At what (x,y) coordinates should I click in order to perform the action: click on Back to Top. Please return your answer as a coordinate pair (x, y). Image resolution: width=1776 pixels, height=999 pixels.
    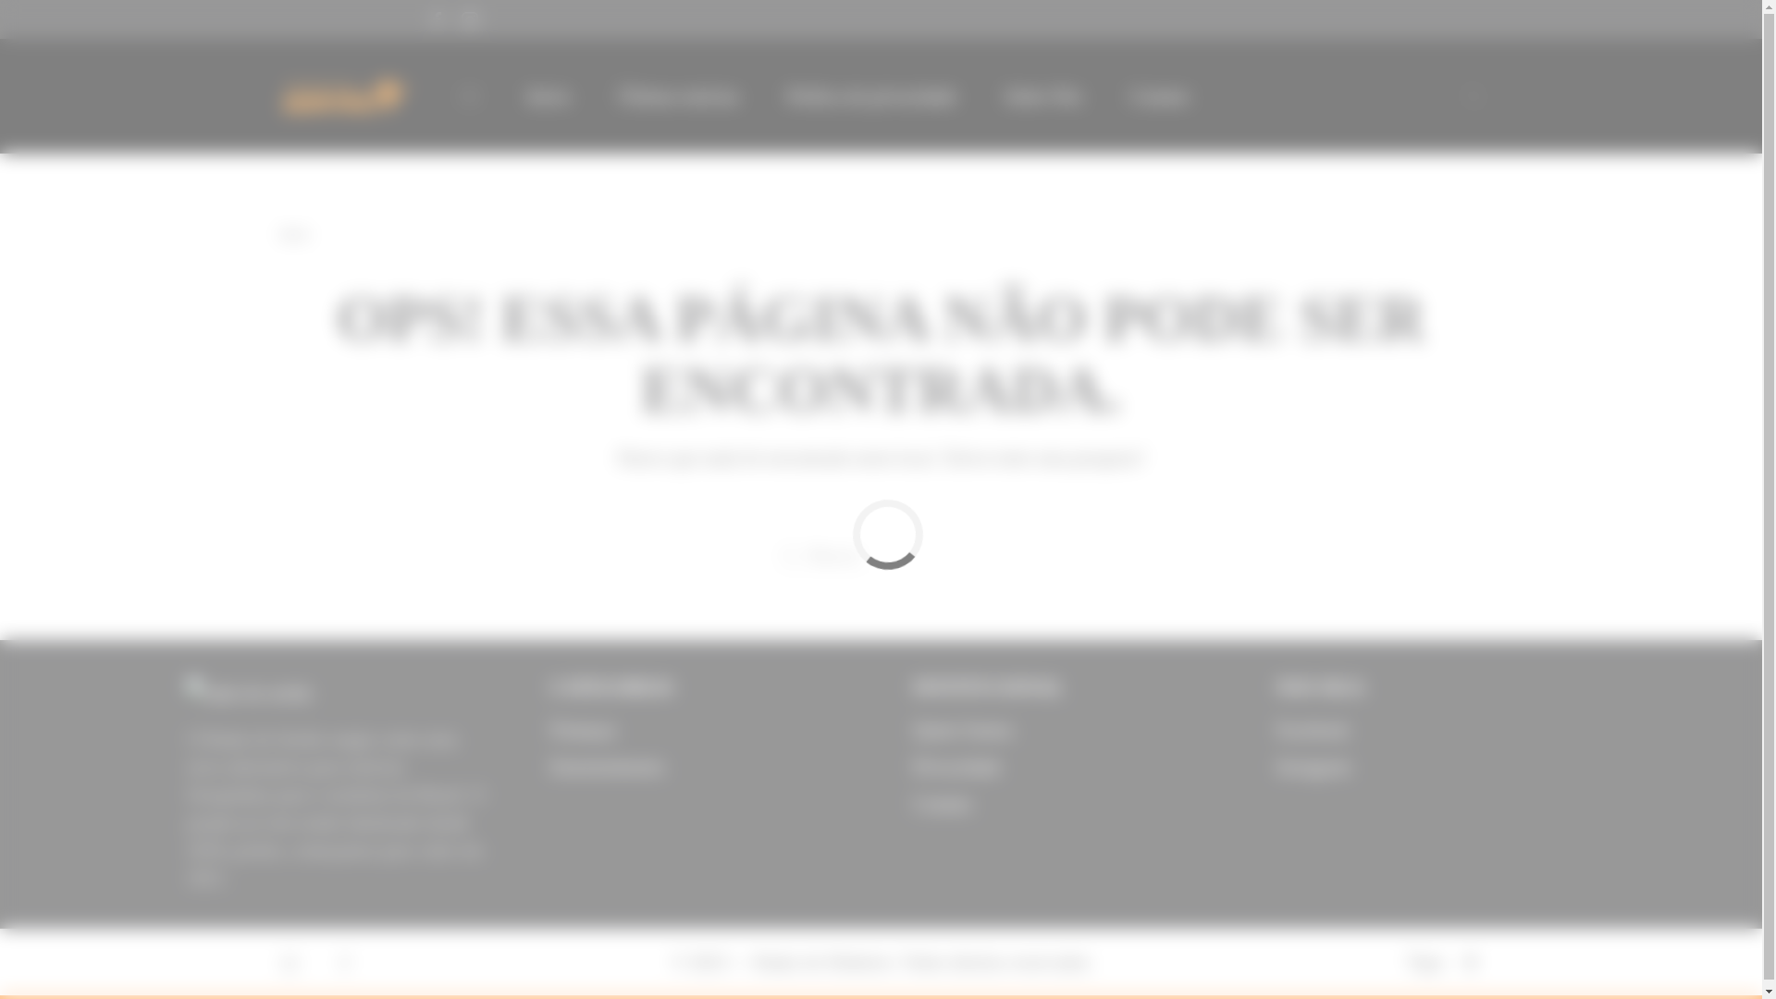
    Looking at the image, I should click on (1469, 964).